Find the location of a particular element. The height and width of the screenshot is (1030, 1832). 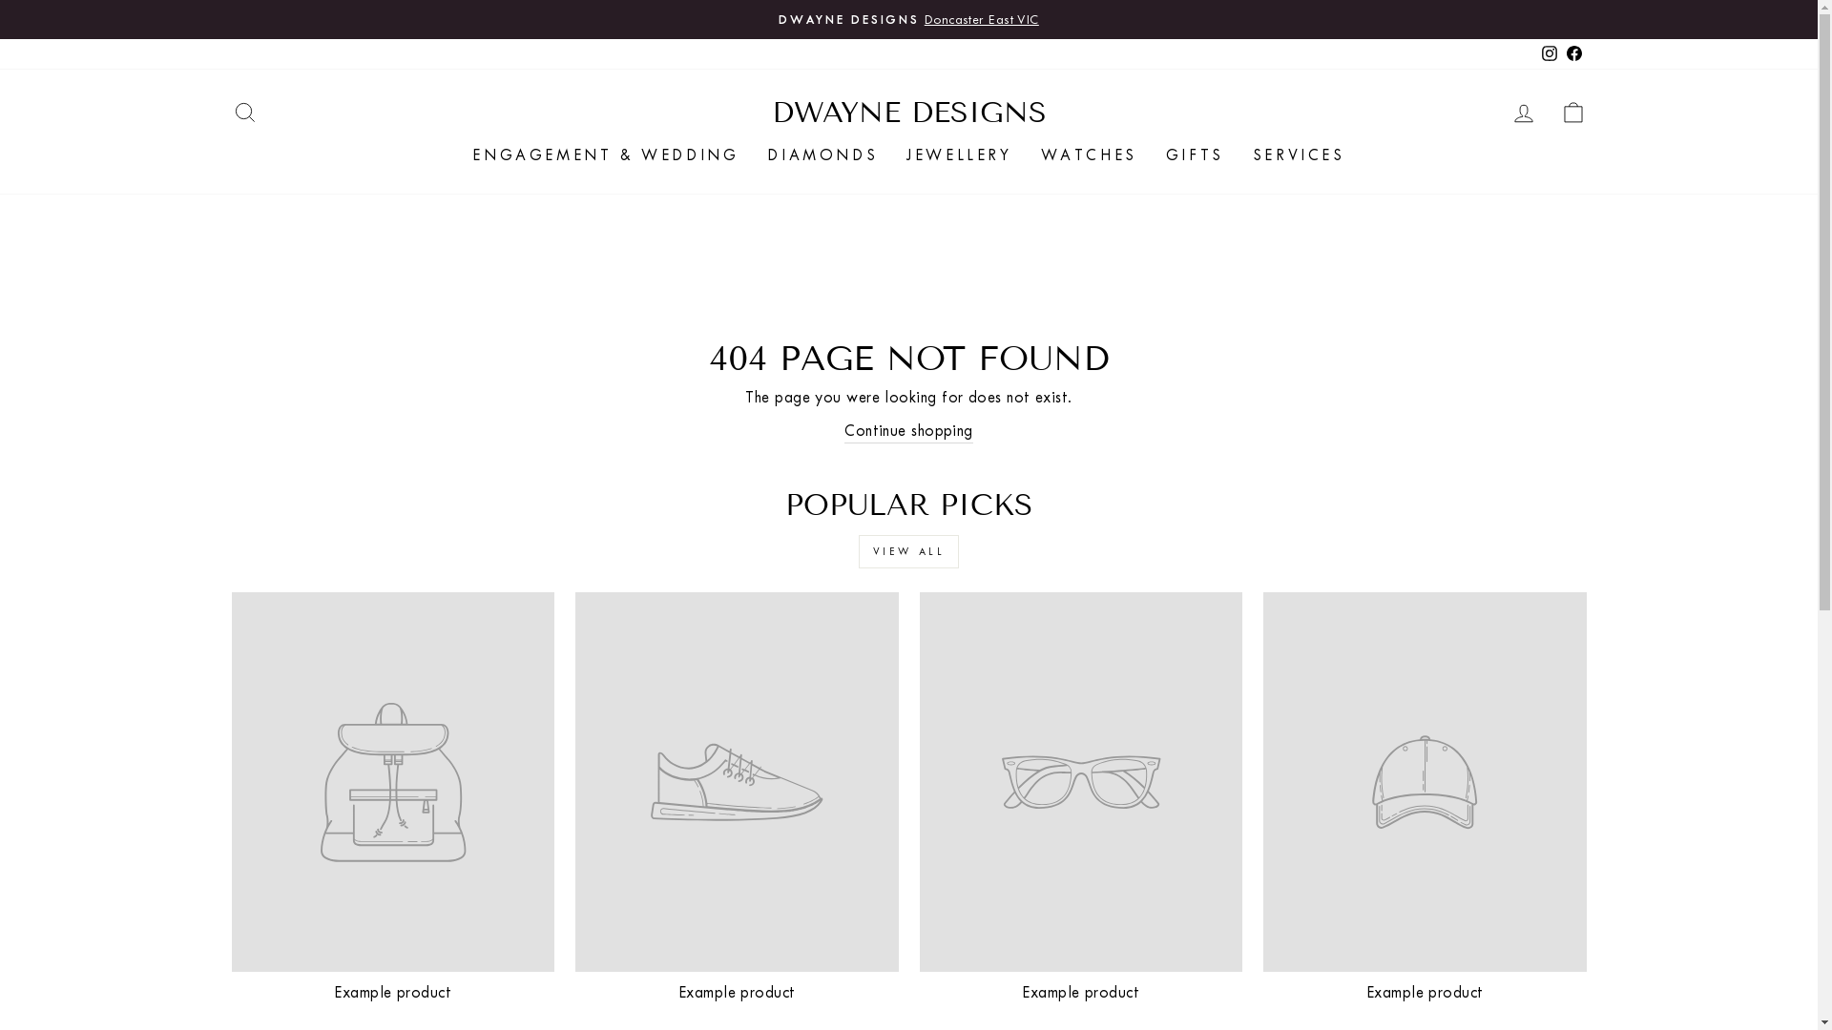

Continue shopping is located at coordinates (908, 431).